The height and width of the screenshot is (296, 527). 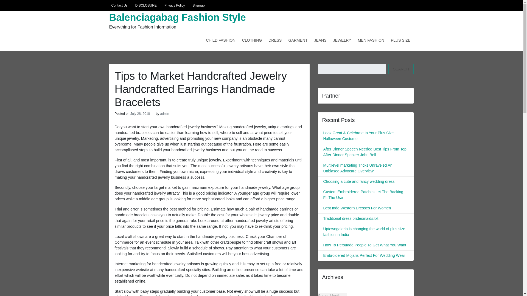 I want to click on Contact Us, so click(x=118, y=5).